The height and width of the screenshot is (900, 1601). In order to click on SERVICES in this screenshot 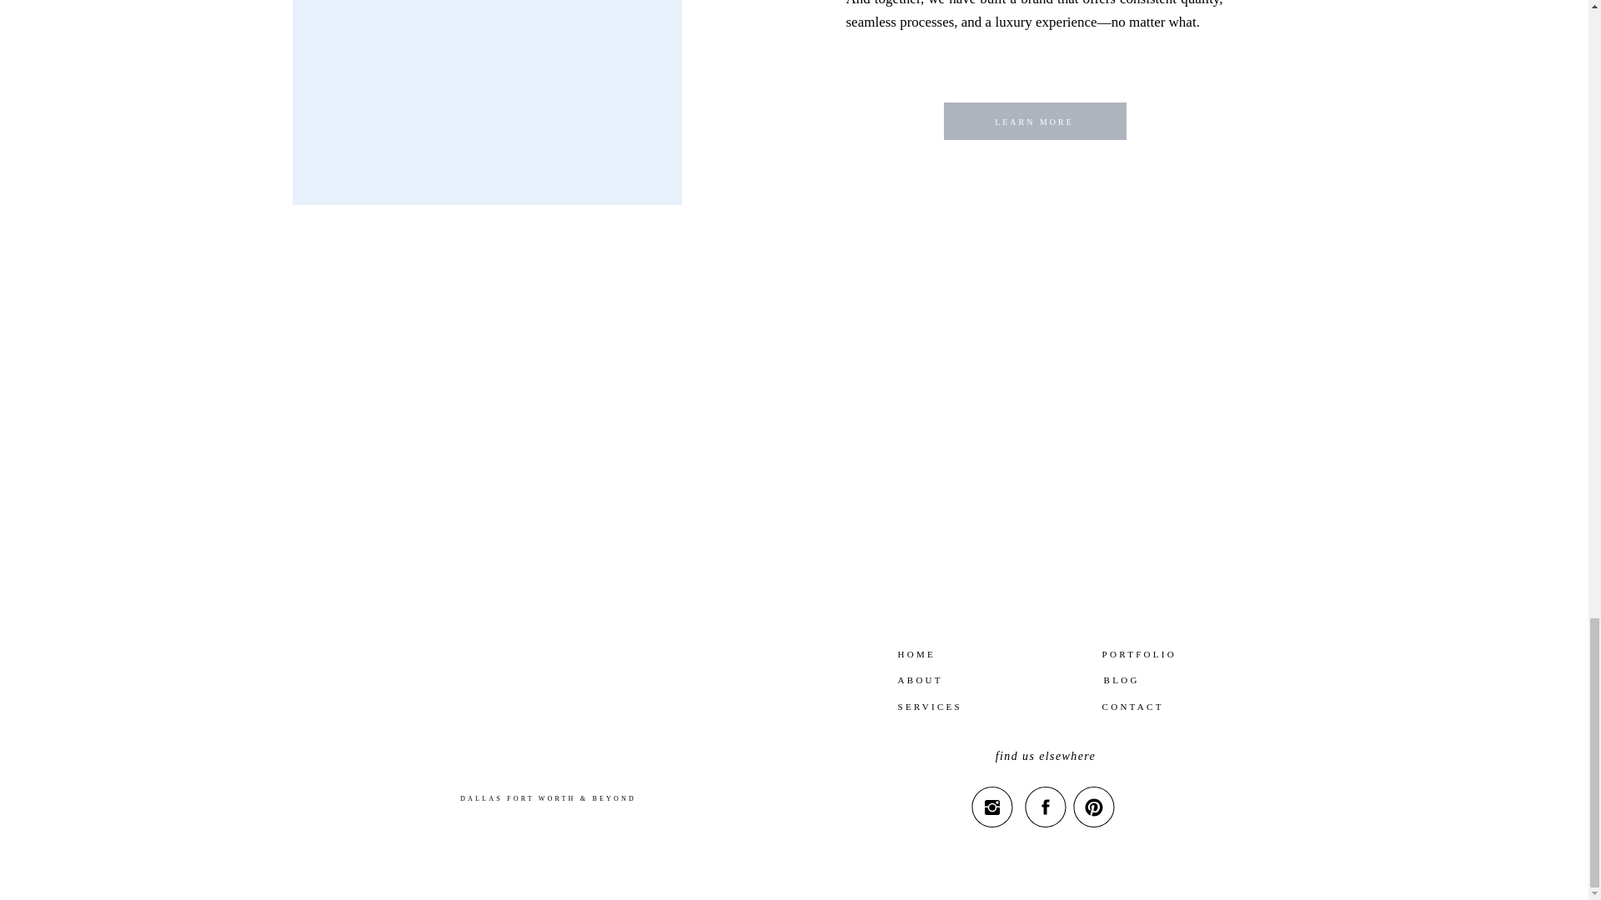, I will do `click(939, 706)`.